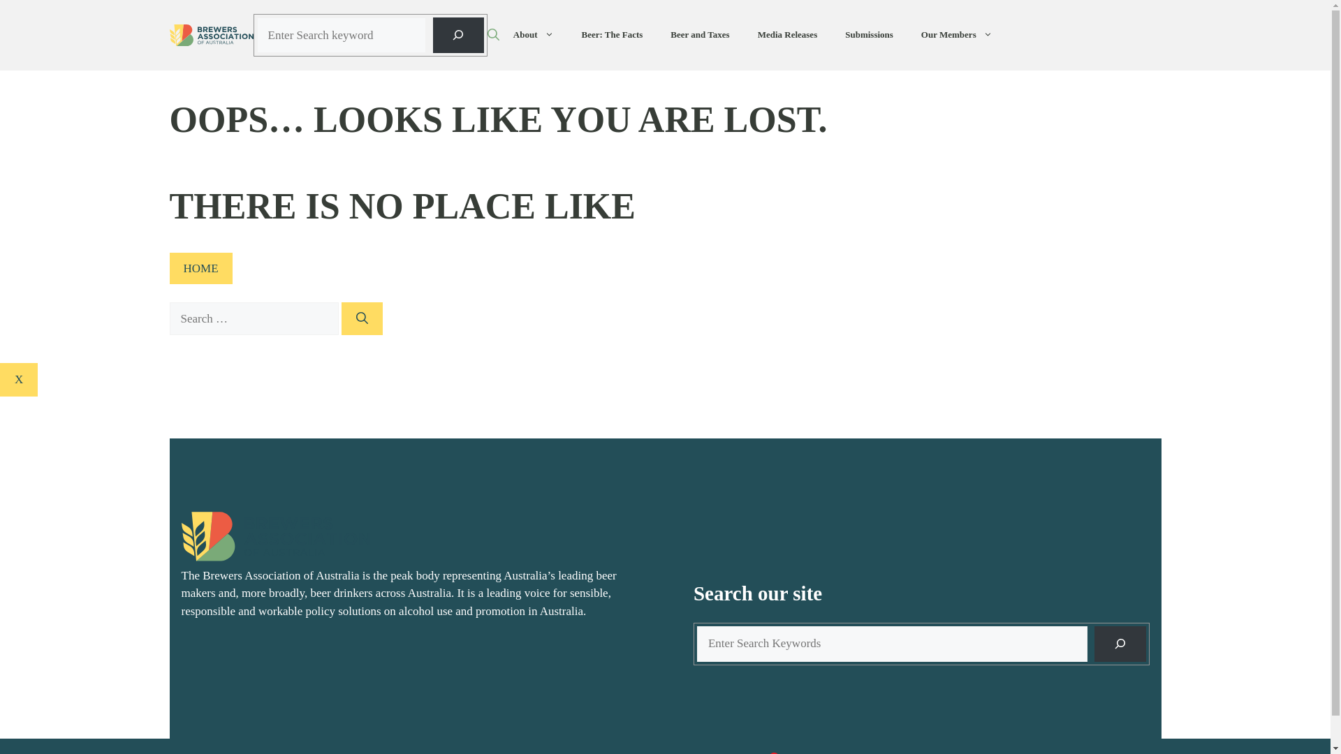  Describe the element at coordinates (612, 35) in the screenshot. I see `Beer: The Facts` at that location.